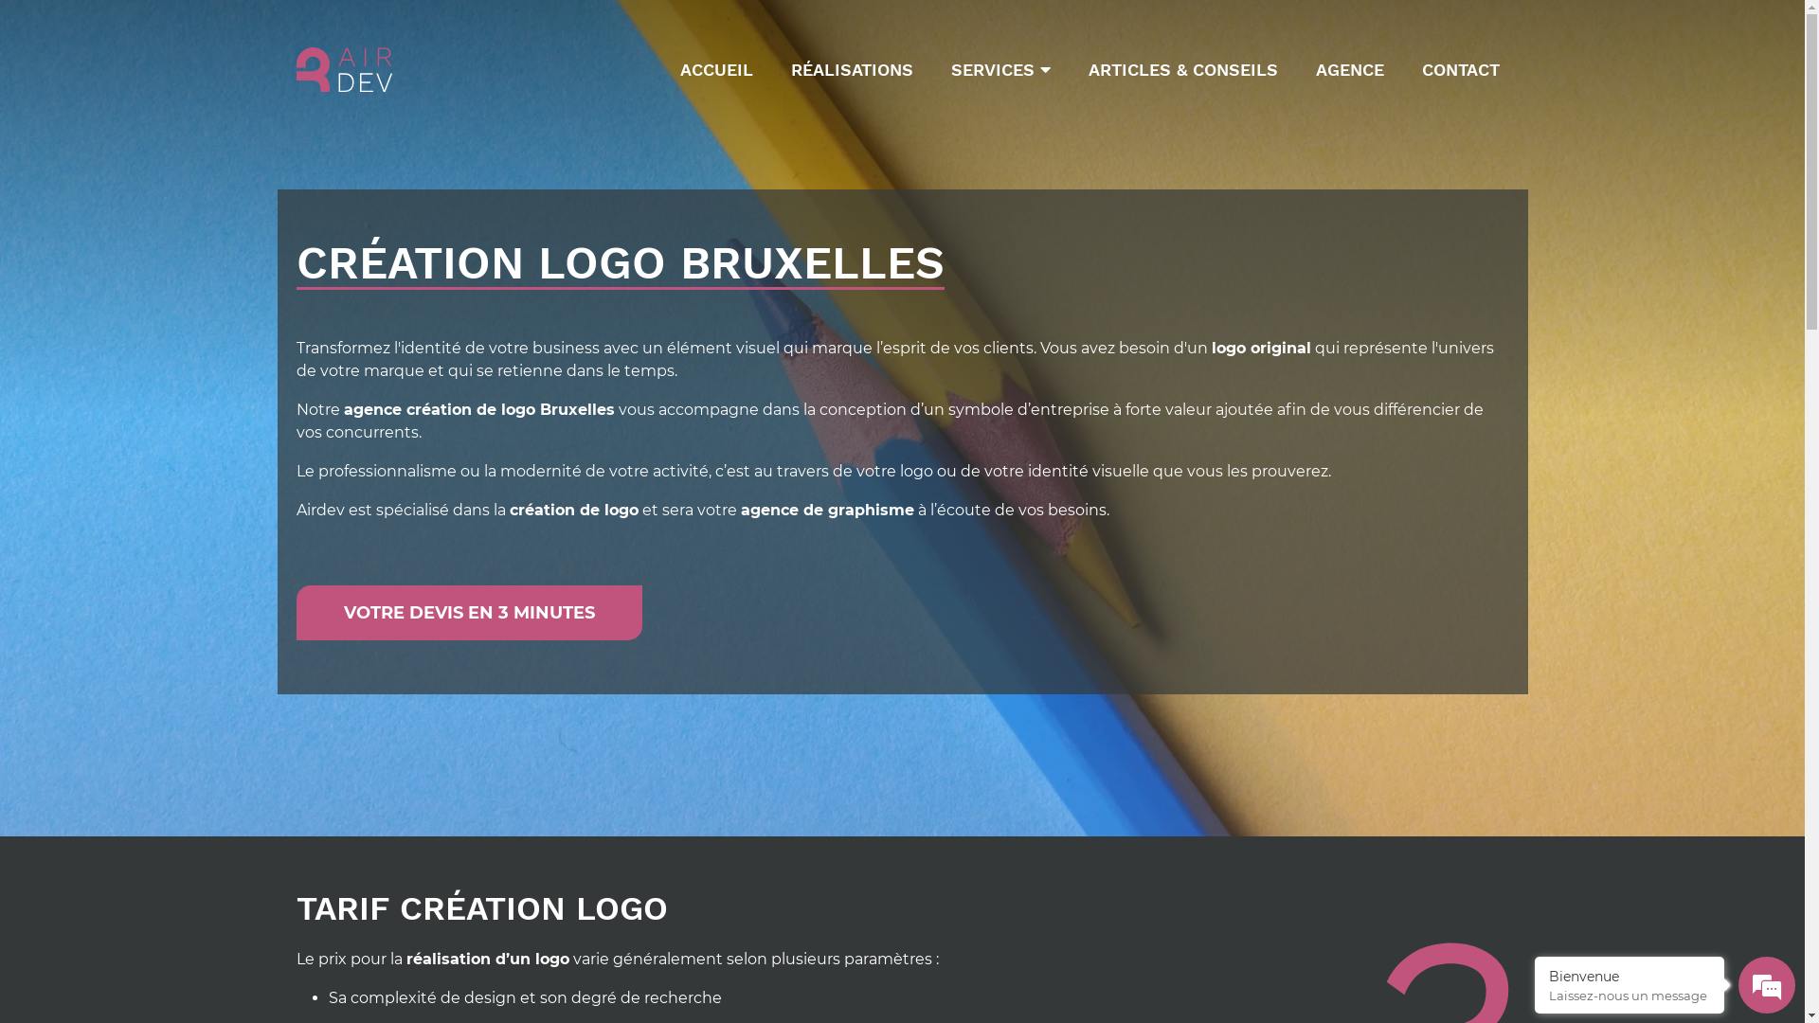 Image resolution: width=1819 pixels, height=1023 pixels. What do you see at coordinates (468, 613) in the screenshot?
I see `VOTRE DEVIS EN 3 MINUTES` at bounding box center [468, 613].